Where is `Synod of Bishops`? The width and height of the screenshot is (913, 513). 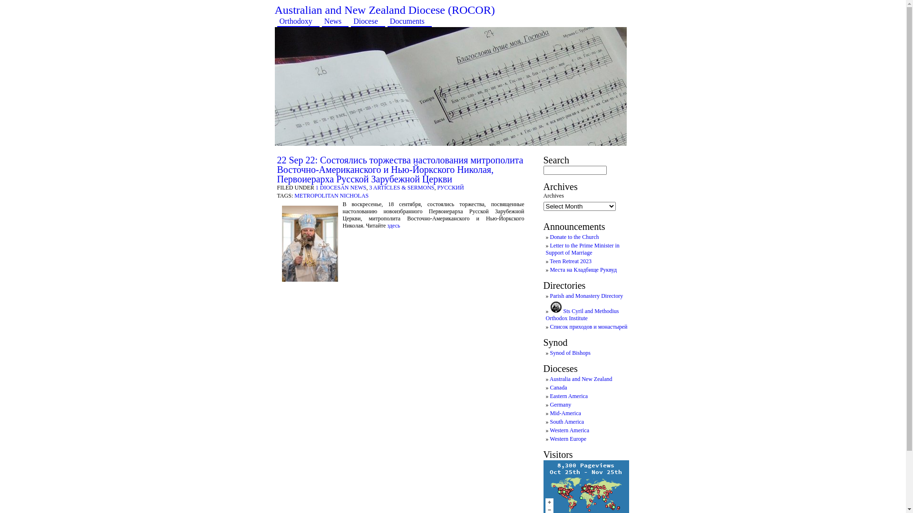 Synod of Bishops is located at coordinates (570, 353).